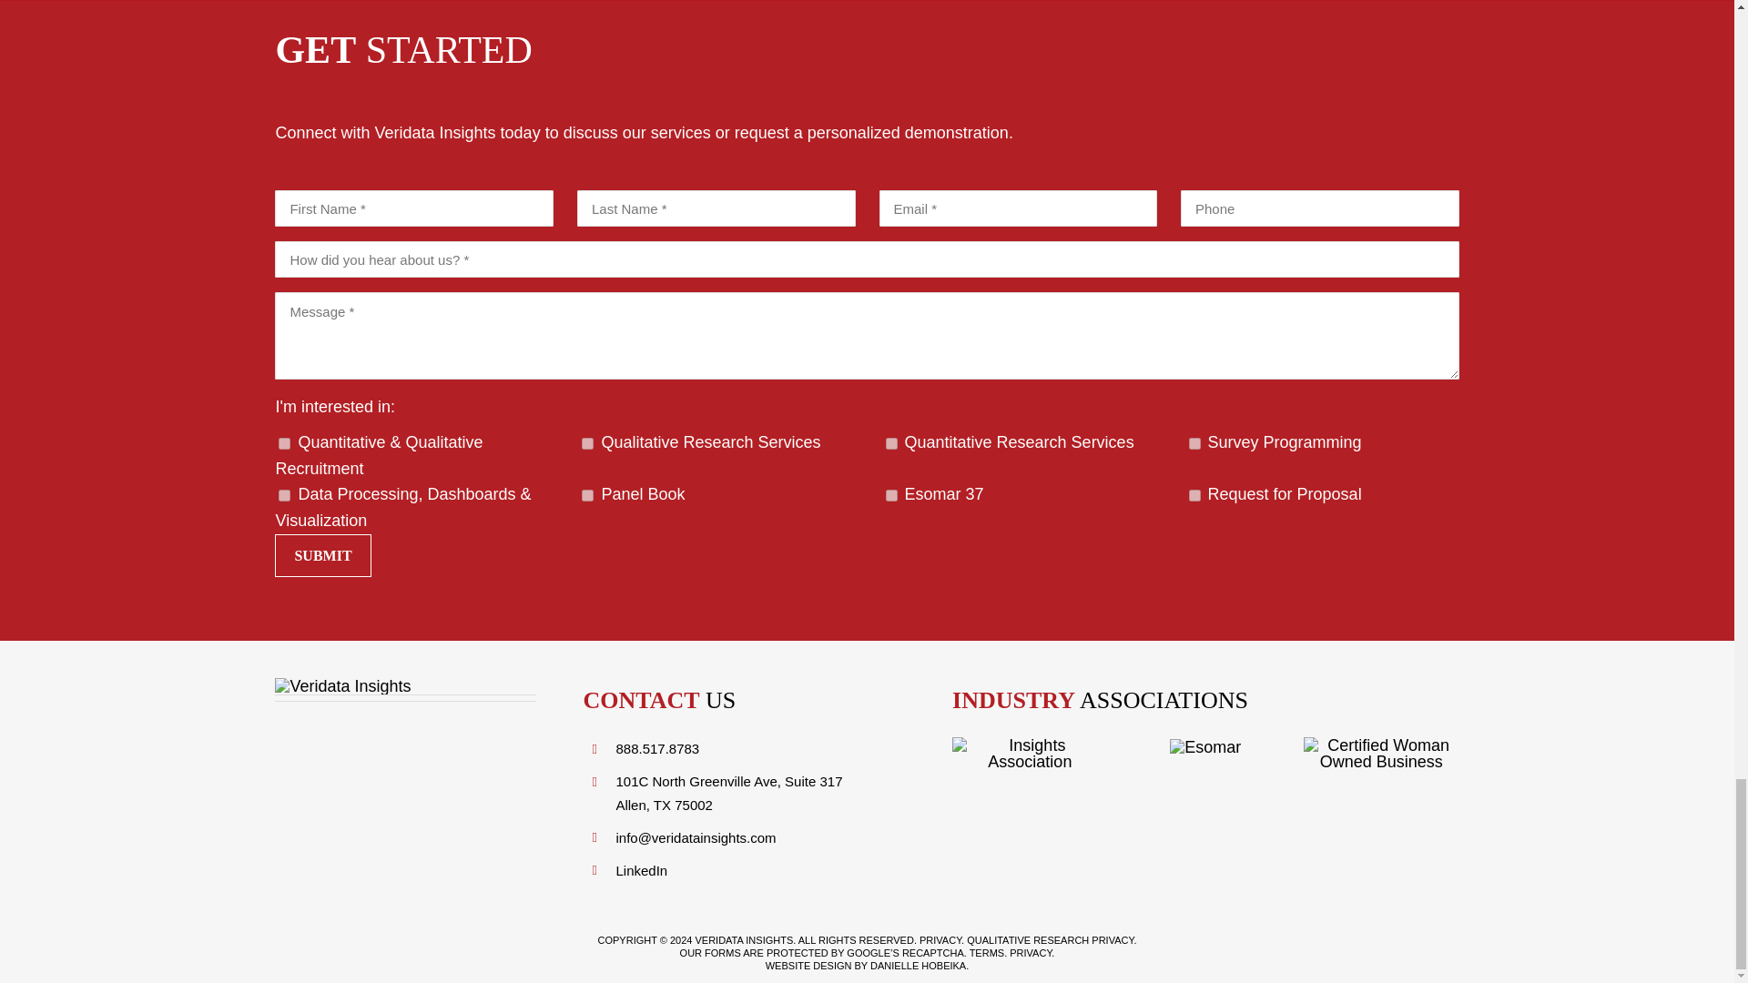  Describe the element at coordinates (1194, 495) in the screenshot. I see `Request for Proposal` at that location.